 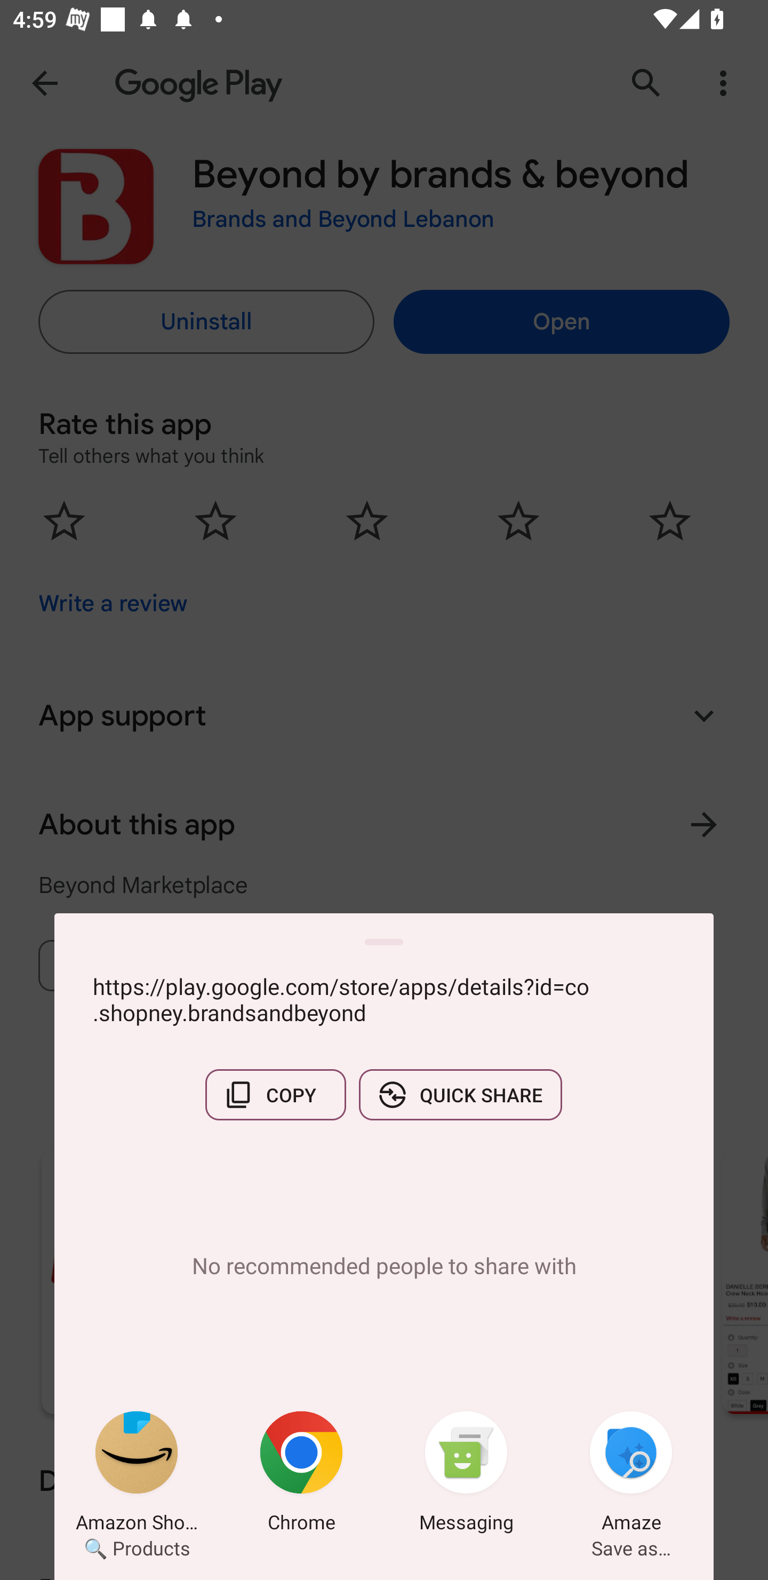 I want to click on Amazon Shopping 🔍 Products, so click(x=137, y=1475).